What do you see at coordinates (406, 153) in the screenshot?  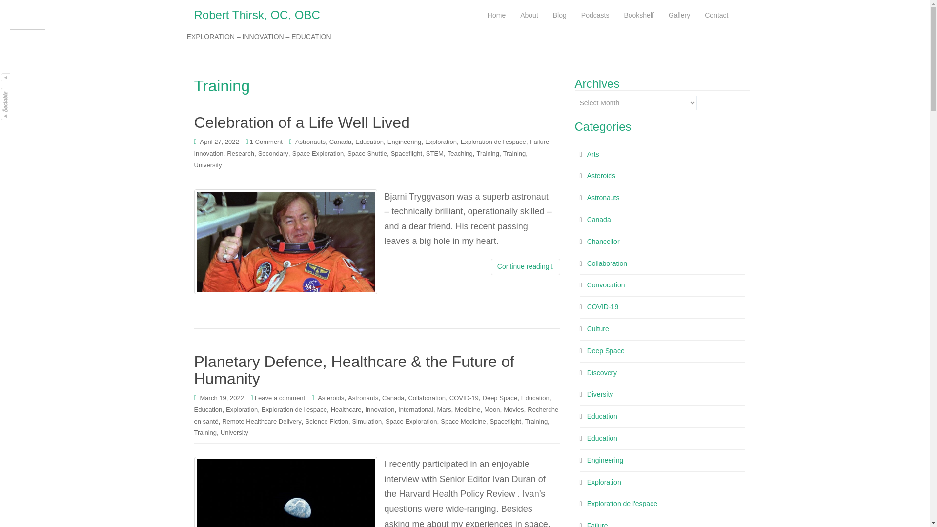 I see `Spaceflight` at bounding box center [406, 153].